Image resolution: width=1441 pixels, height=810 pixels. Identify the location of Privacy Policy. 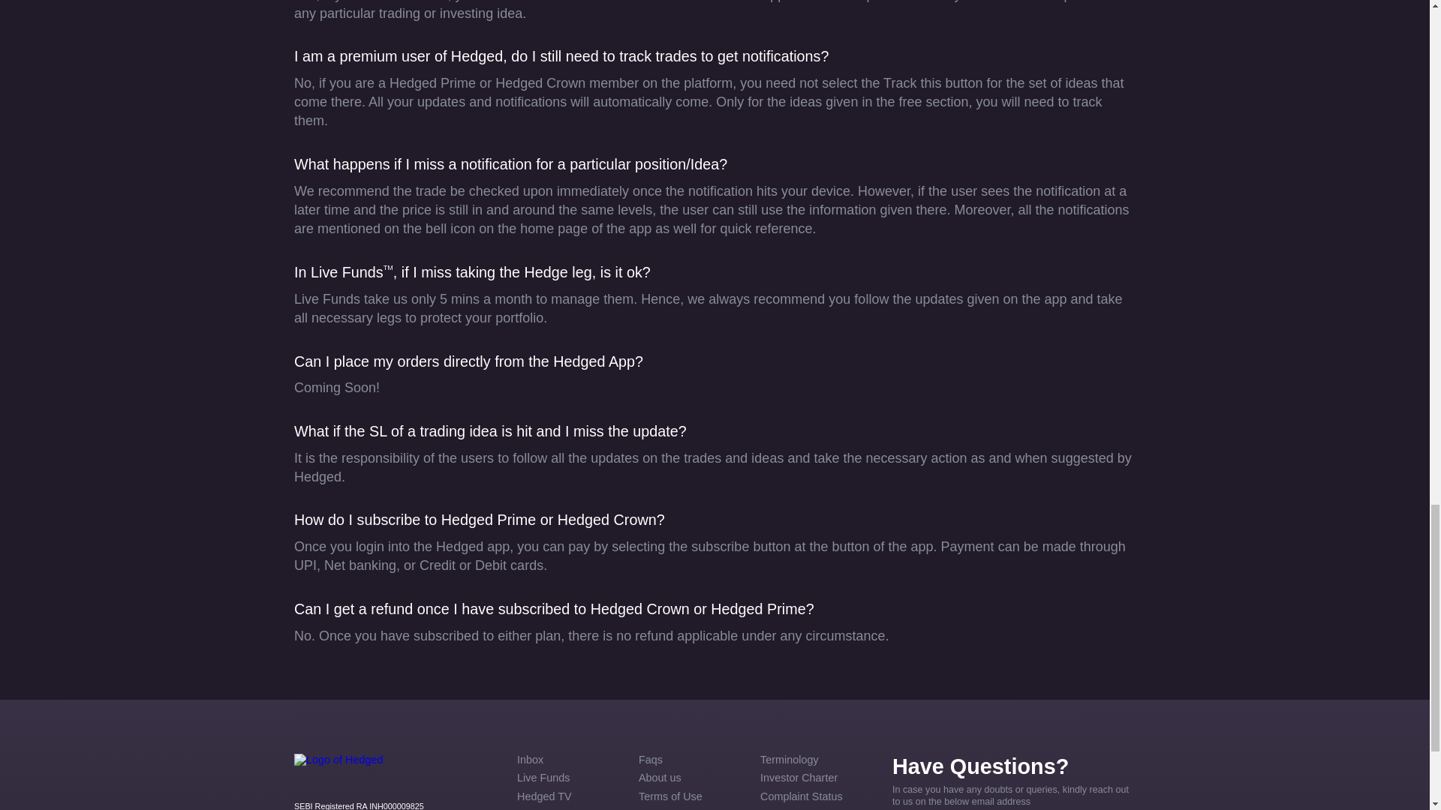
(692, 808).